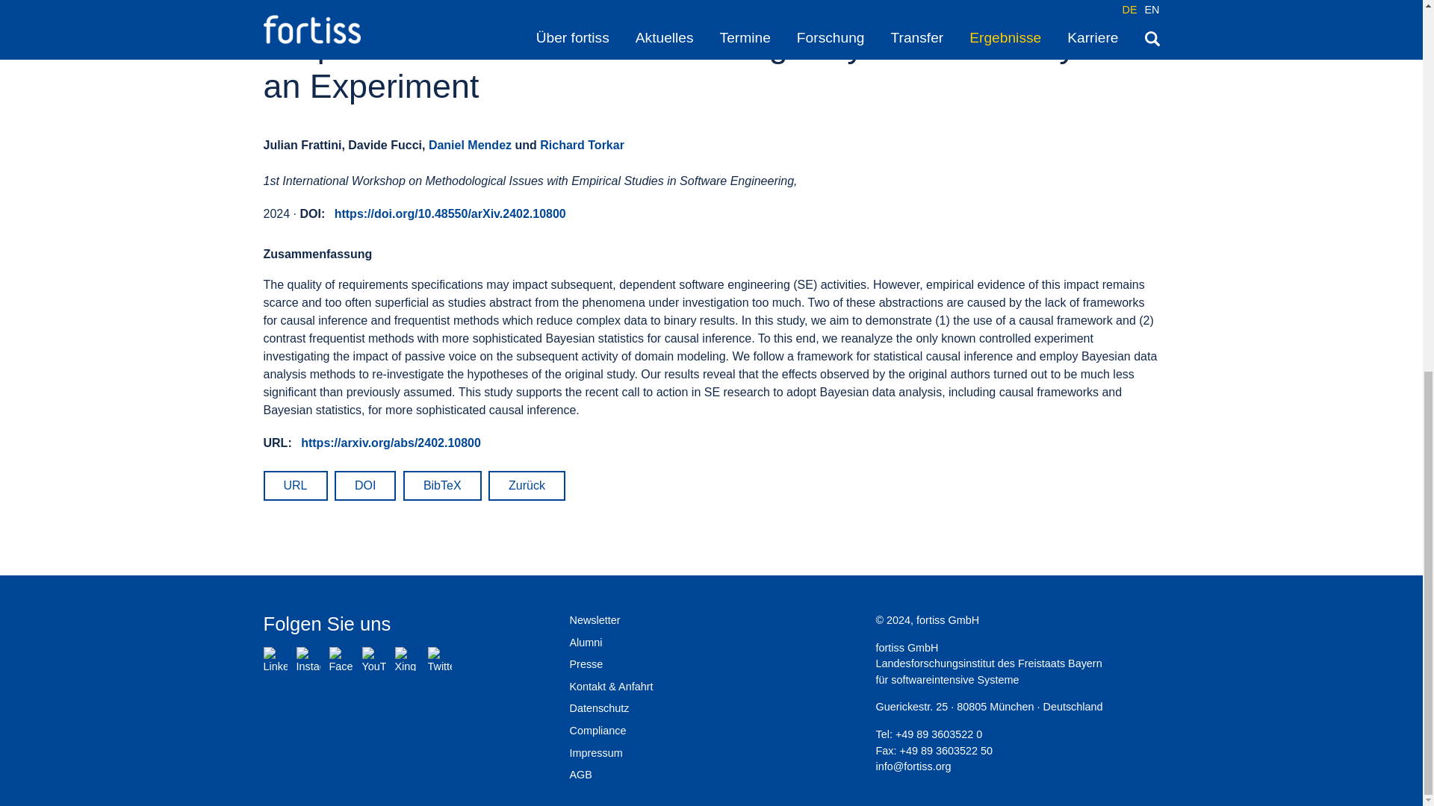  Describe the element at coordinates (373, 658) in the screenshot. I see `YouTube` at that location.